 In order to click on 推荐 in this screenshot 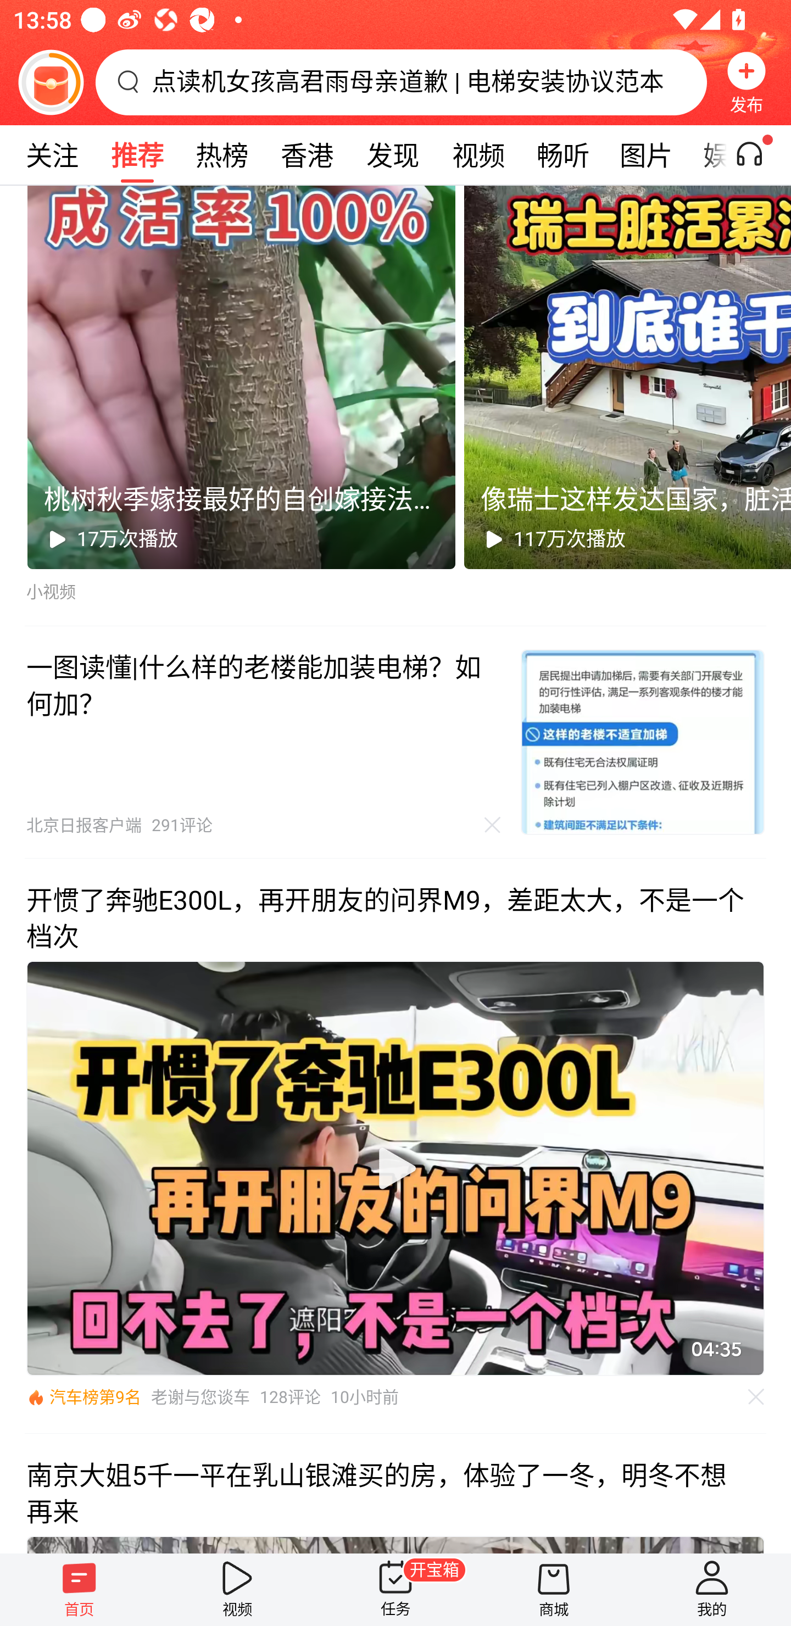, I will do `click(137, 155)`.